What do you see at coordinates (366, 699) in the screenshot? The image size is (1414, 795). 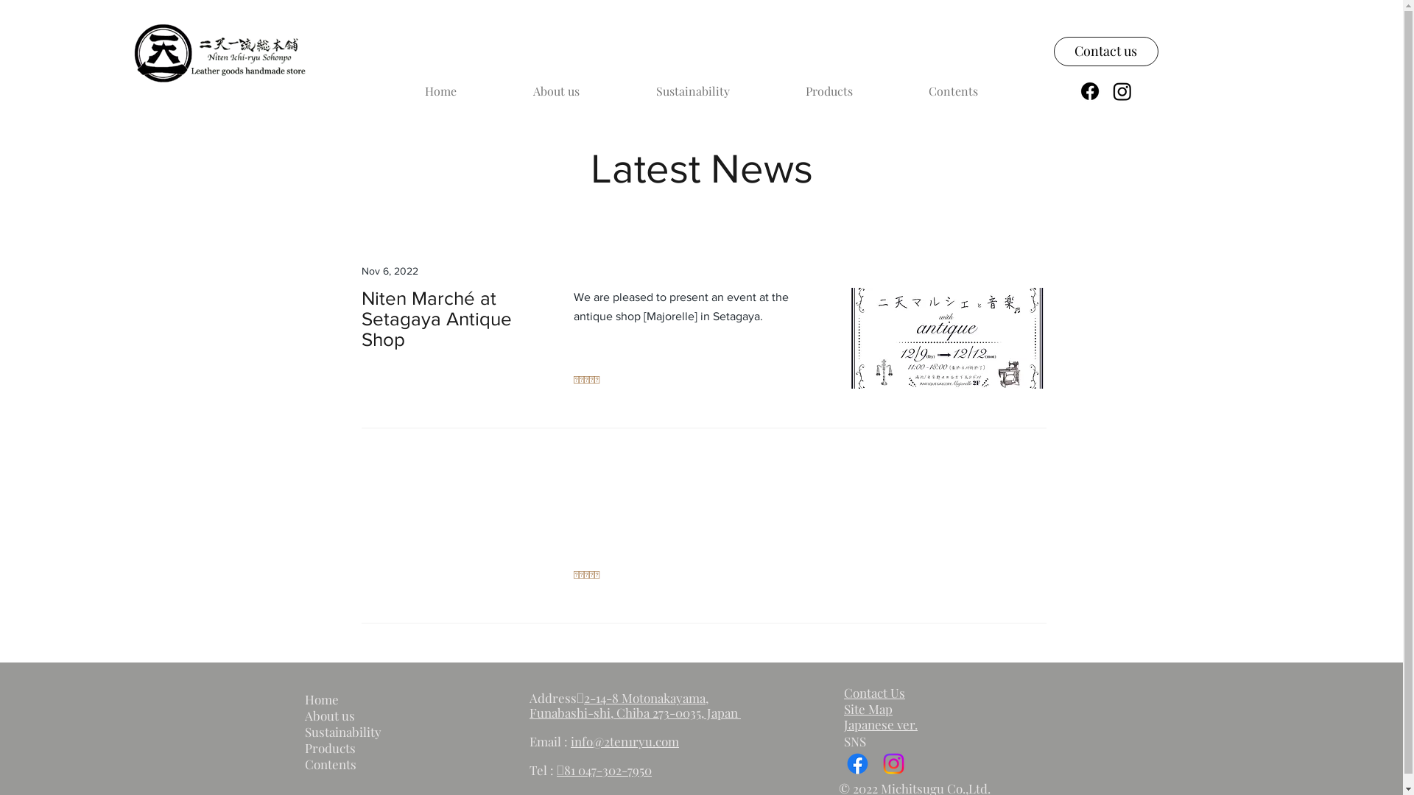 I see `Home` at bounding box center [366, 699].